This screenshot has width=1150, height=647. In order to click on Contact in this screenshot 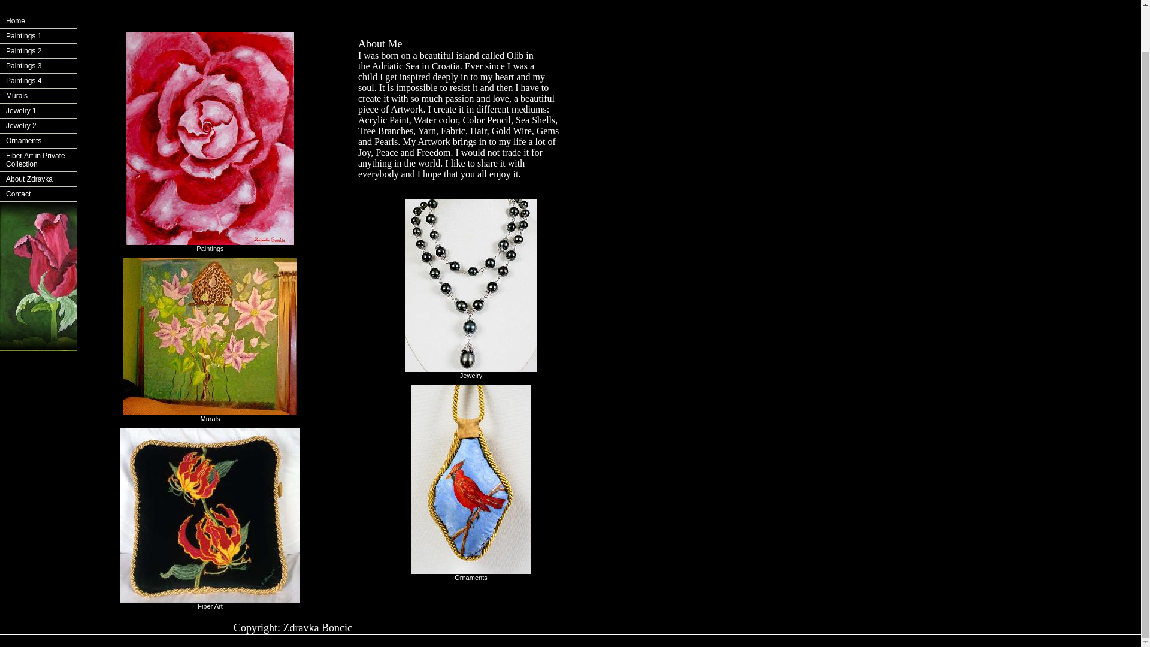, I will do `click(38, 194)`.